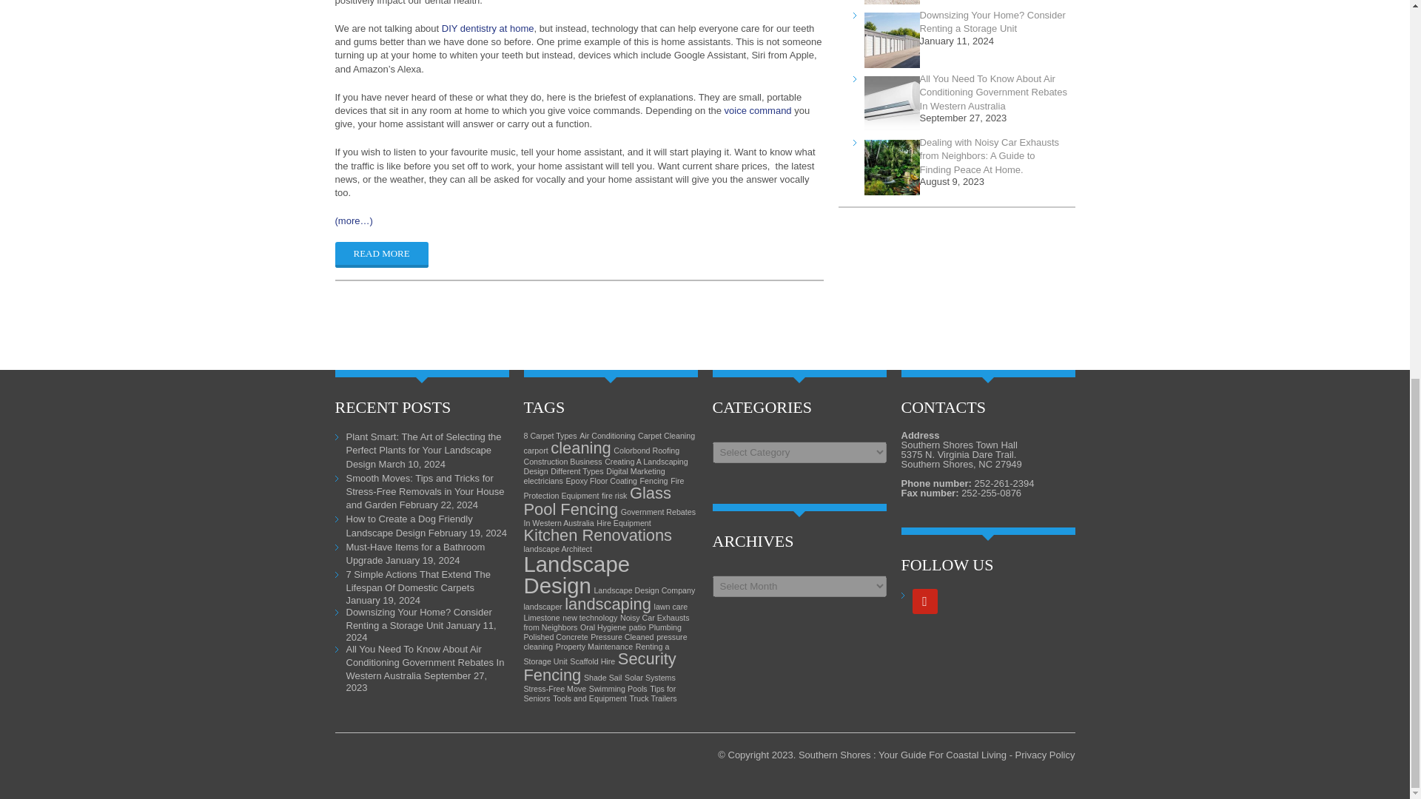 Image resolution: width=1421 pixels, height=799 pixels. What do you see at coordinates (488, 28) in the screenshot?
I see `DIY dentistry at home` at bounding box center [488, 28].